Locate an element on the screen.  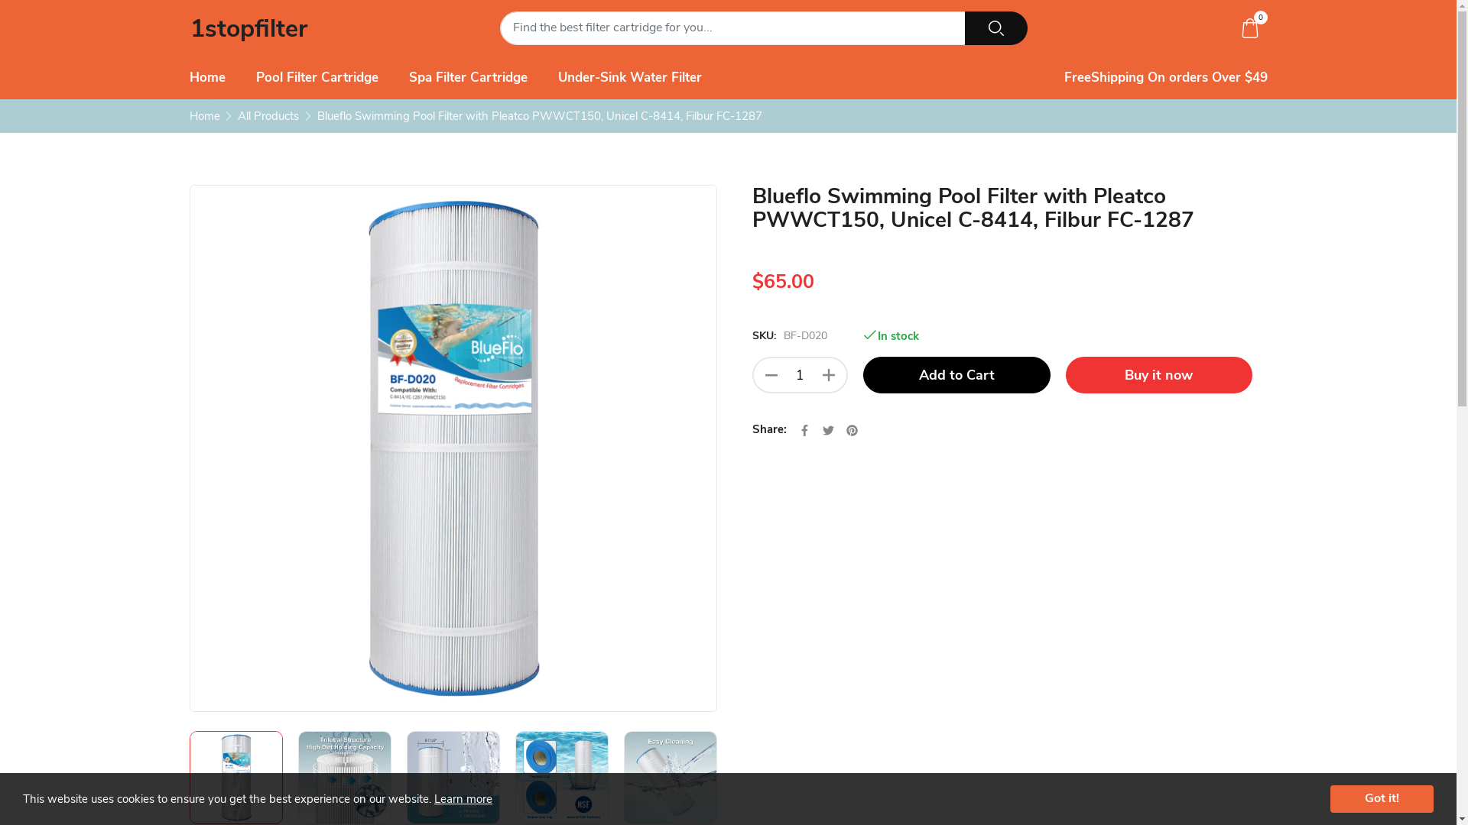
Spa Filter Cartridge is located at coordinates (468, 78).